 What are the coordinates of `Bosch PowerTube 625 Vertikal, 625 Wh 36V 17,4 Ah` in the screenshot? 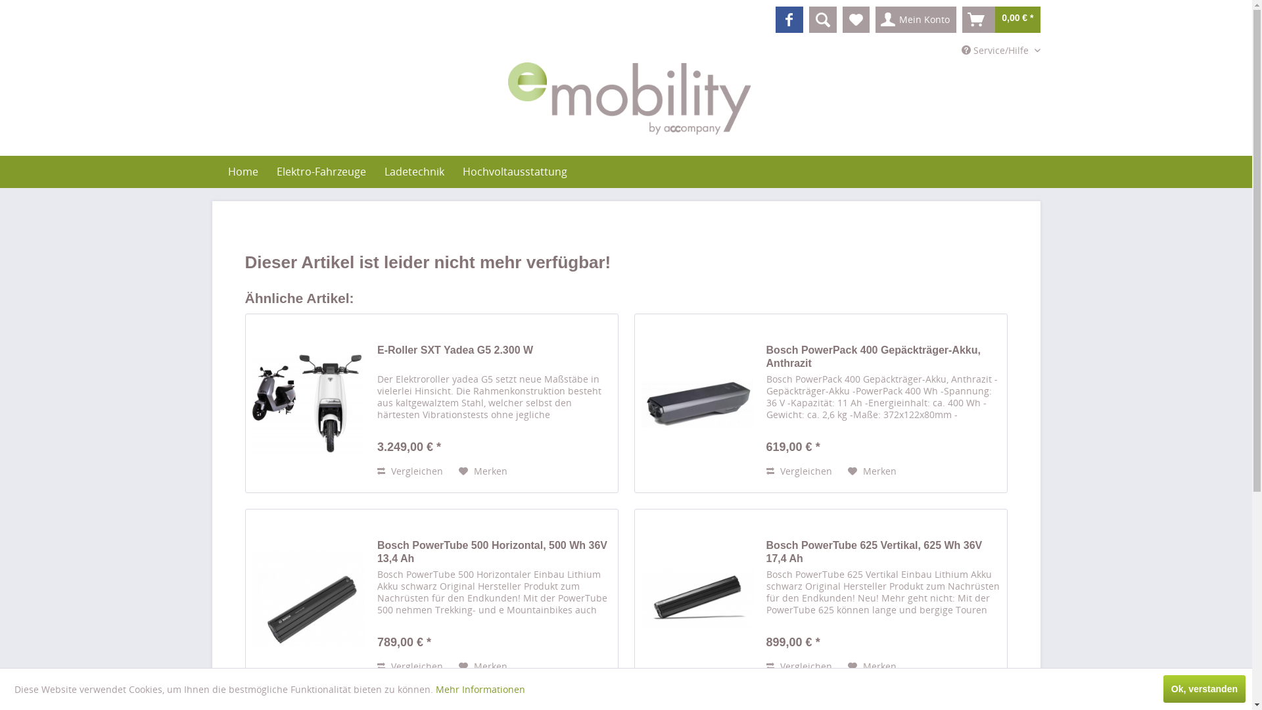 It's located at (697, 598).